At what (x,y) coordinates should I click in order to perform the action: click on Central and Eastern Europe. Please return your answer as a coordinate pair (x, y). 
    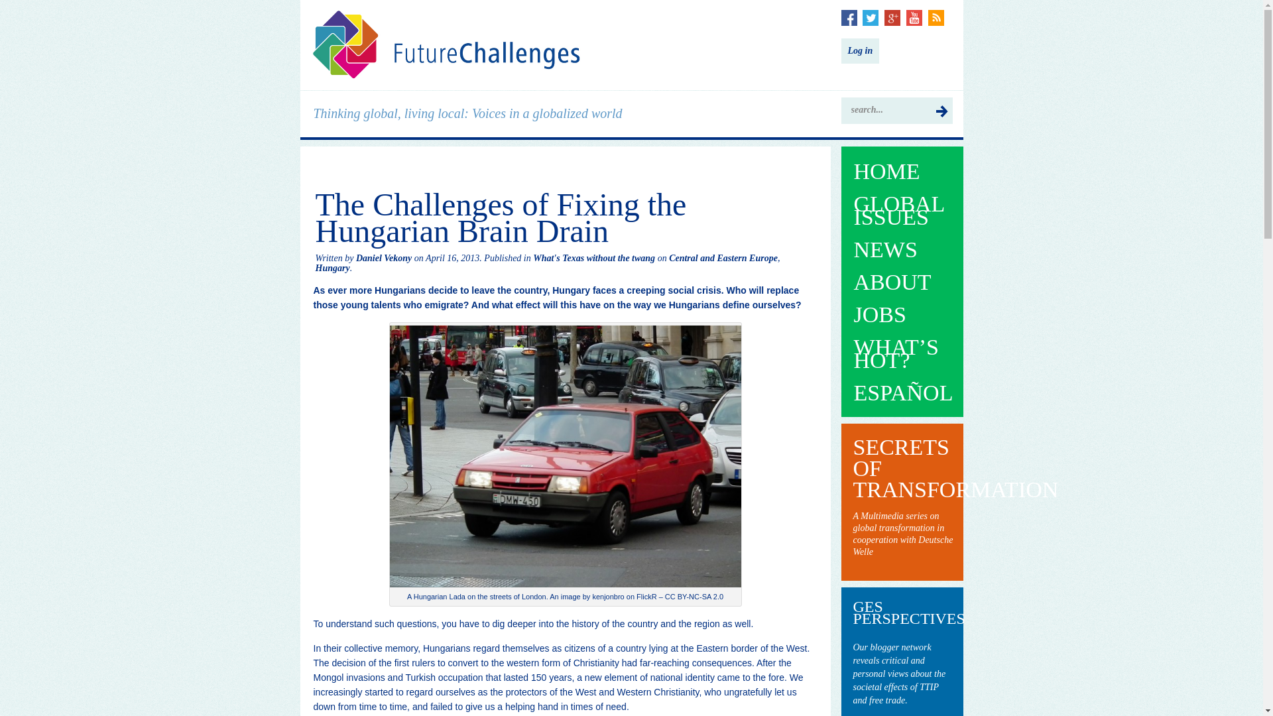
    Looking at the image, I should click on (723, 259).